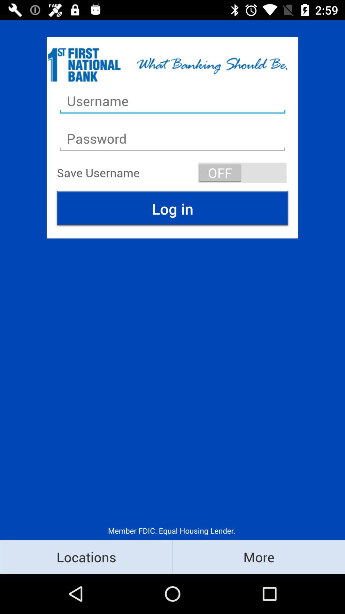 The width and height of the screenshot is (345, 614). Describe the element at coordinates (259, 556) in the screenshot. I see `launch item next to locations item` at that location.